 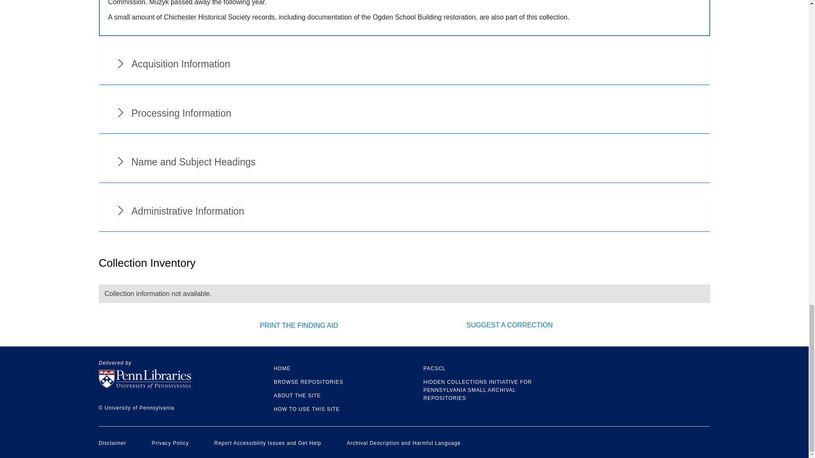 What do you see at coordinates (297, 395) in the screenshot?
I see `ABOUT THE SITE` at bounding box center [297, 395].